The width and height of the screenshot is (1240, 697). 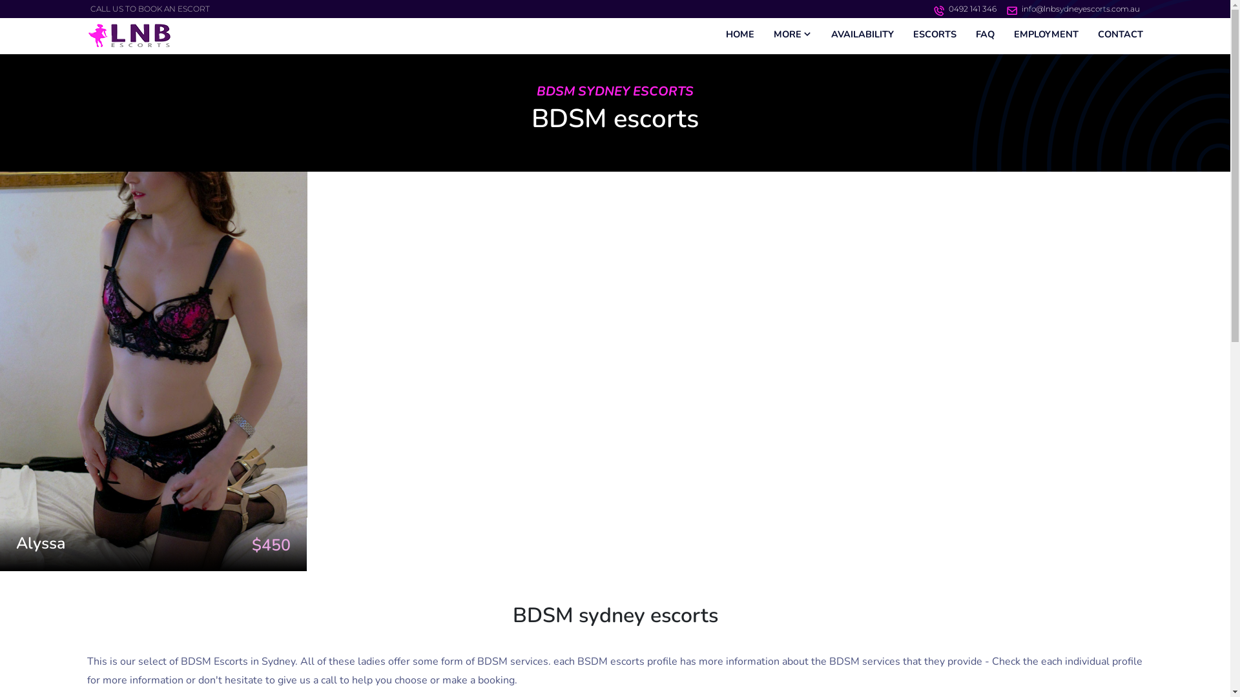 I want to click on CONTACT, so click(x=1121, y=35).